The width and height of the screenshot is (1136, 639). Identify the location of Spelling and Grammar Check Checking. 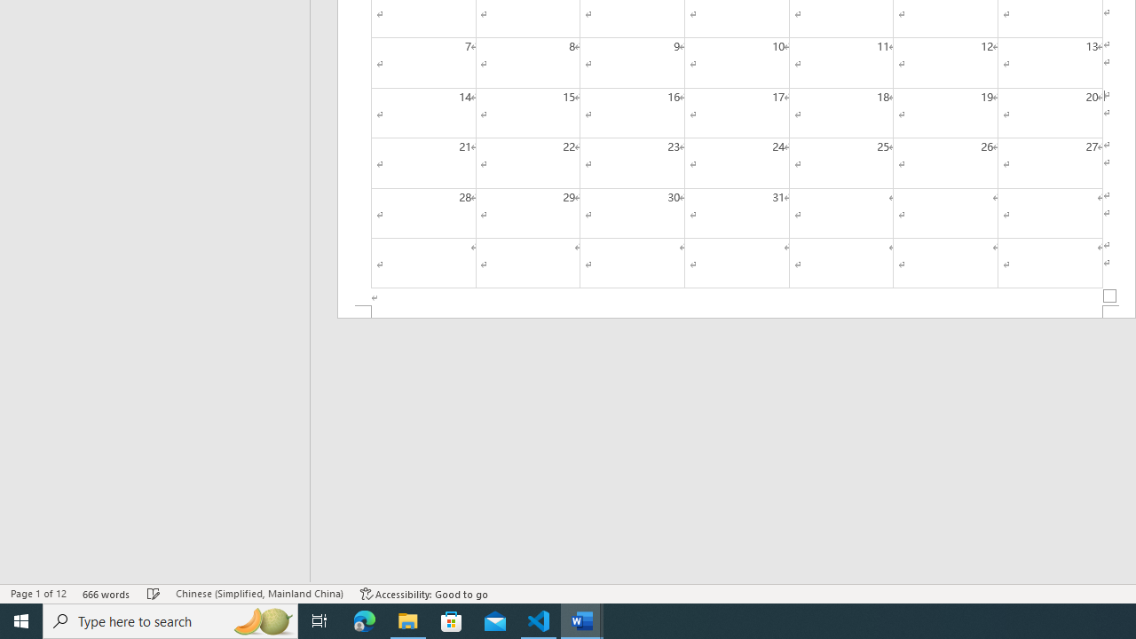
(154, 593).